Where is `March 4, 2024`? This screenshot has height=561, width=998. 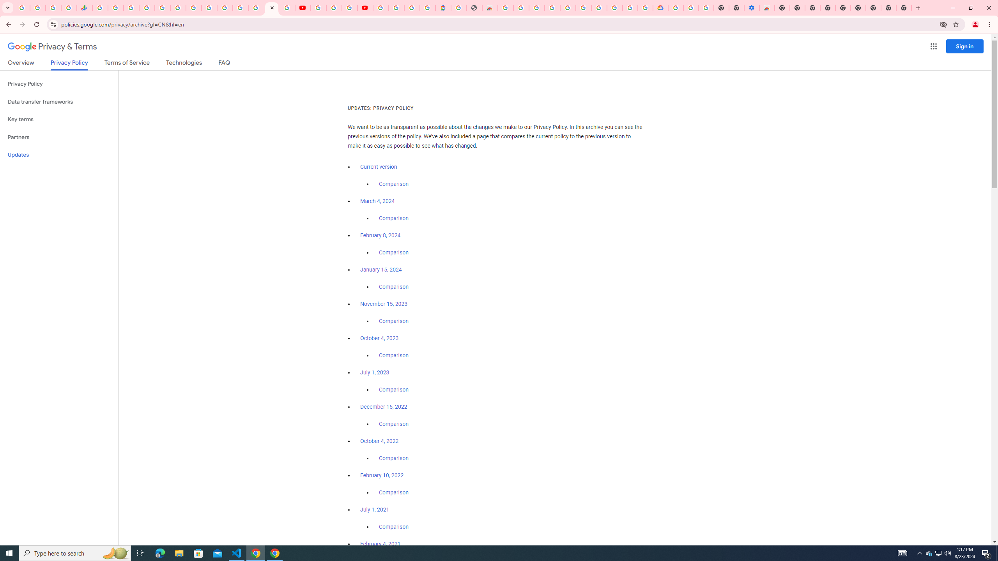 March 4, 2024 is located at coordinates (377, 201).